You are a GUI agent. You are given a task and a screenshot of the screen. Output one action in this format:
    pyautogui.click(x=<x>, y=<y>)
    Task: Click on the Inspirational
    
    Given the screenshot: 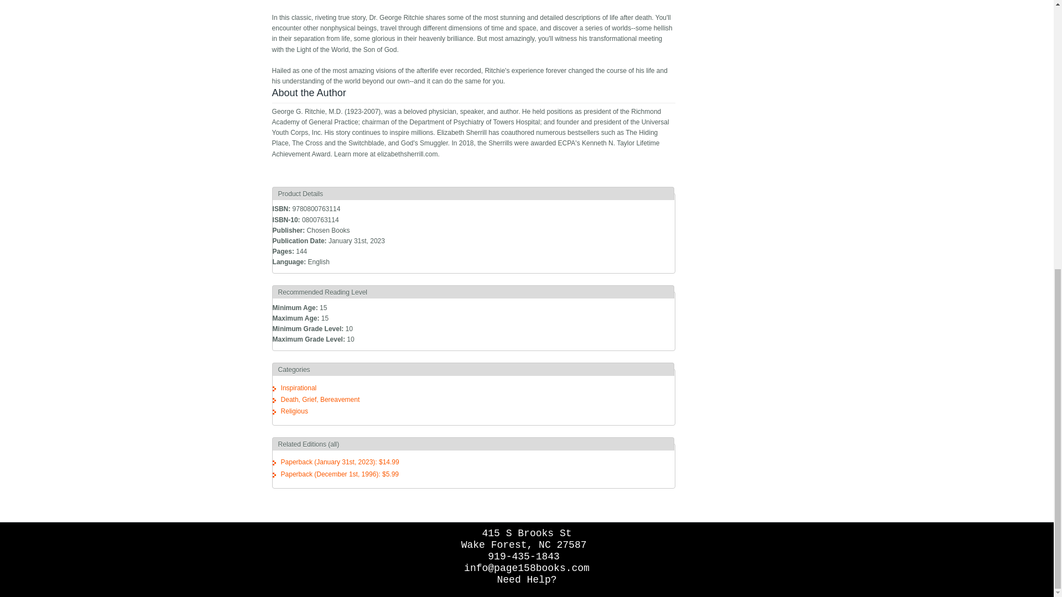 What is the action you would take?
    pyautogui.click(x=299, y=388)
    